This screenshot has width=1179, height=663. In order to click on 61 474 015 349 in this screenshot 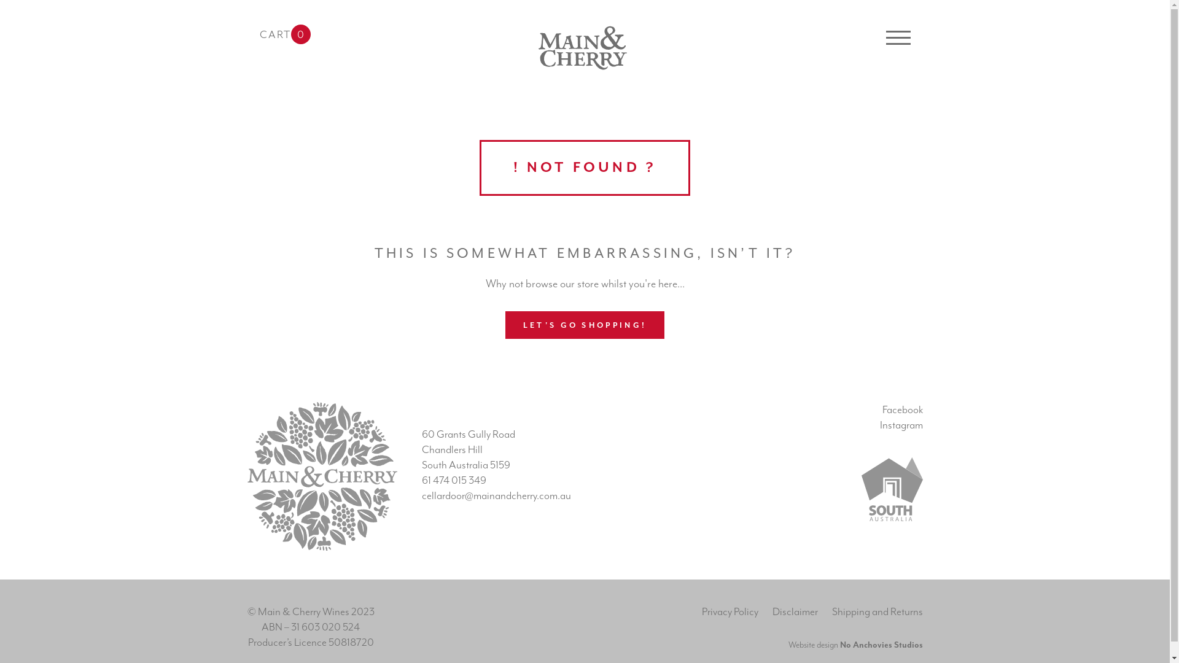, I will do `click(454, 480)`.